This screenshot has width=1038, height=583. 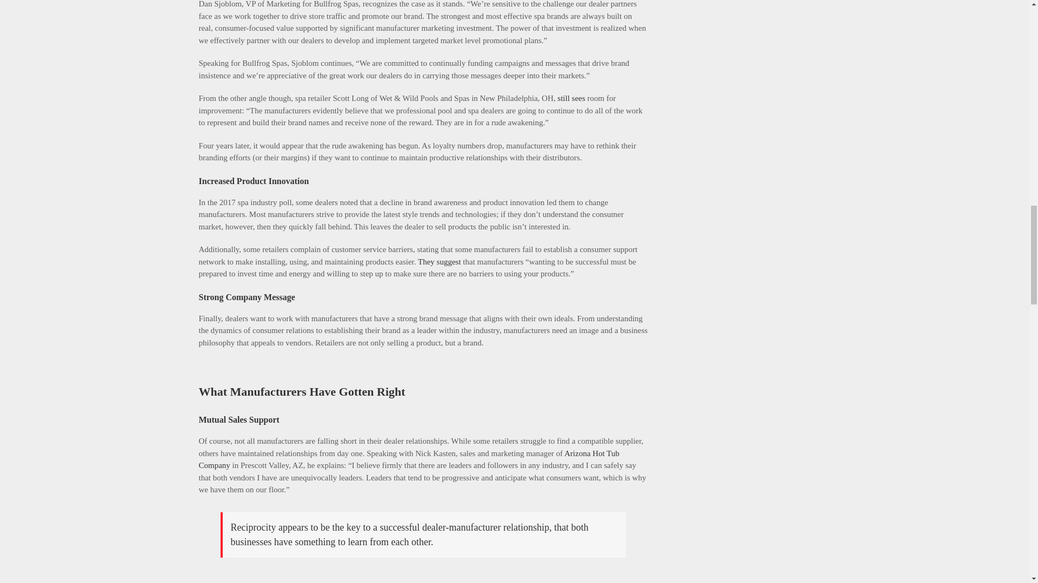 I want to click on still sees, so click(x=571, y=98).